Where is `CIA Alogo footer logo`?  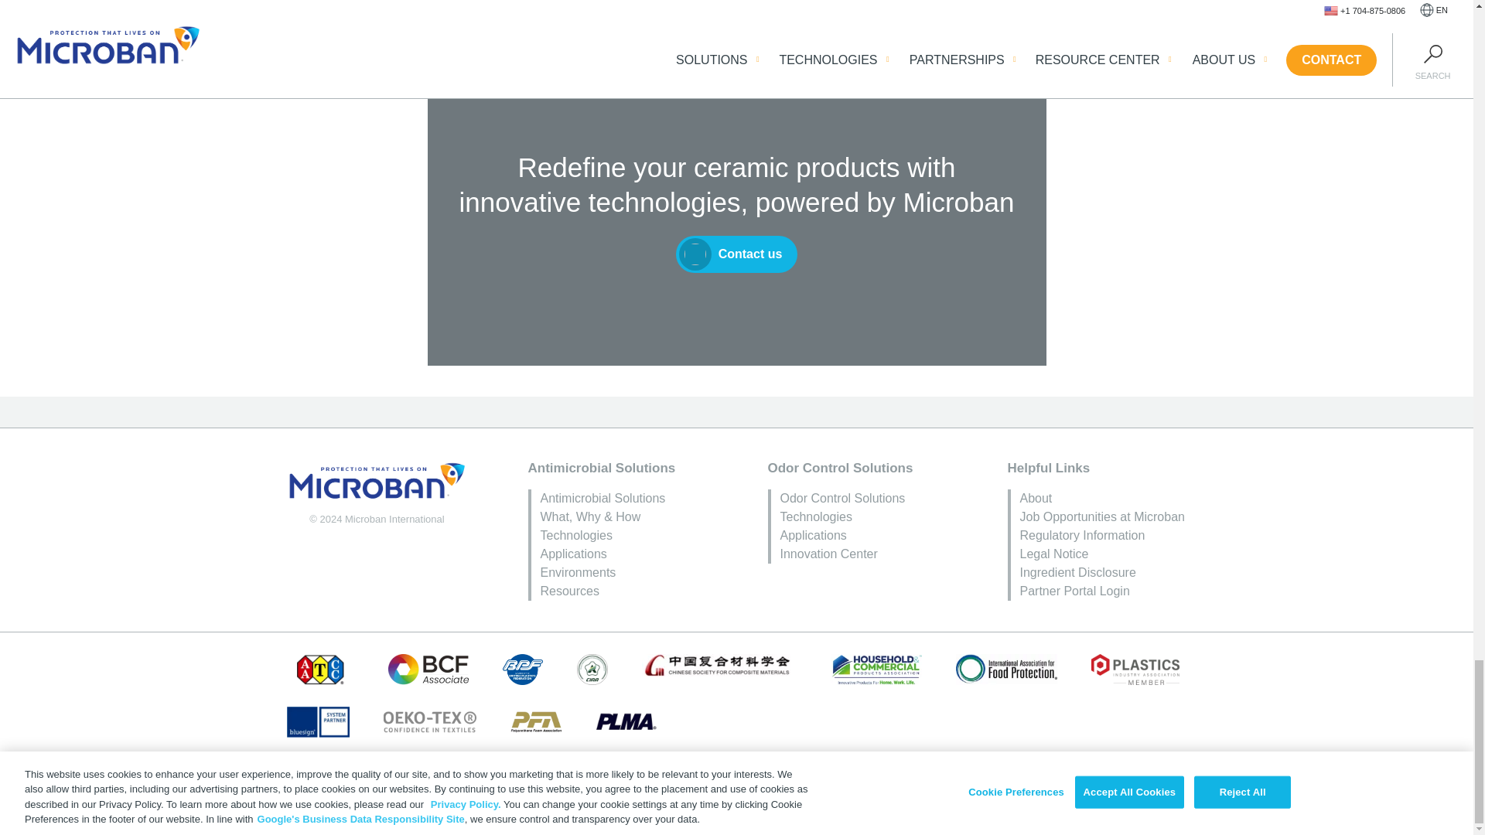 CIA Alogo footer logo is located at coordinates (592, 669).